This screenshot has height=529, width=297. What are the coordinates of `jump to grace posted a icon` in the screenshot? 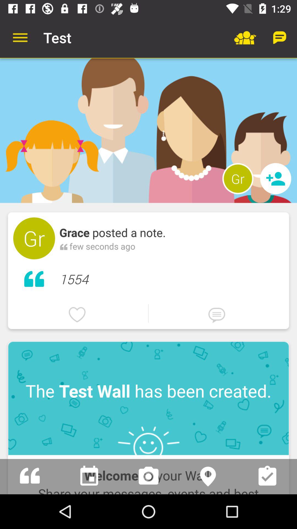 It's located at (113, 233).